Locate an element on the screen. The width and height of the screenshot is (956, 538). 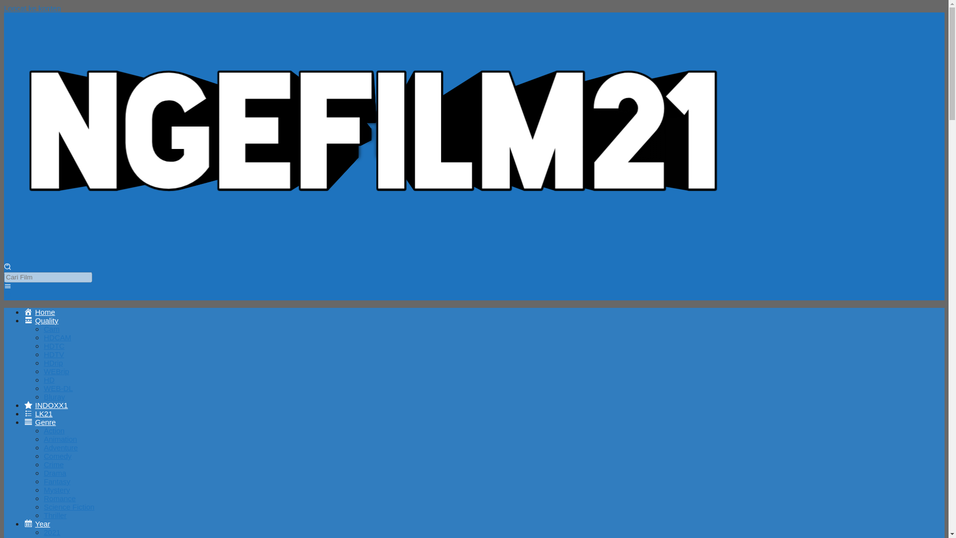
Romance is located at coordinates (60, 498).